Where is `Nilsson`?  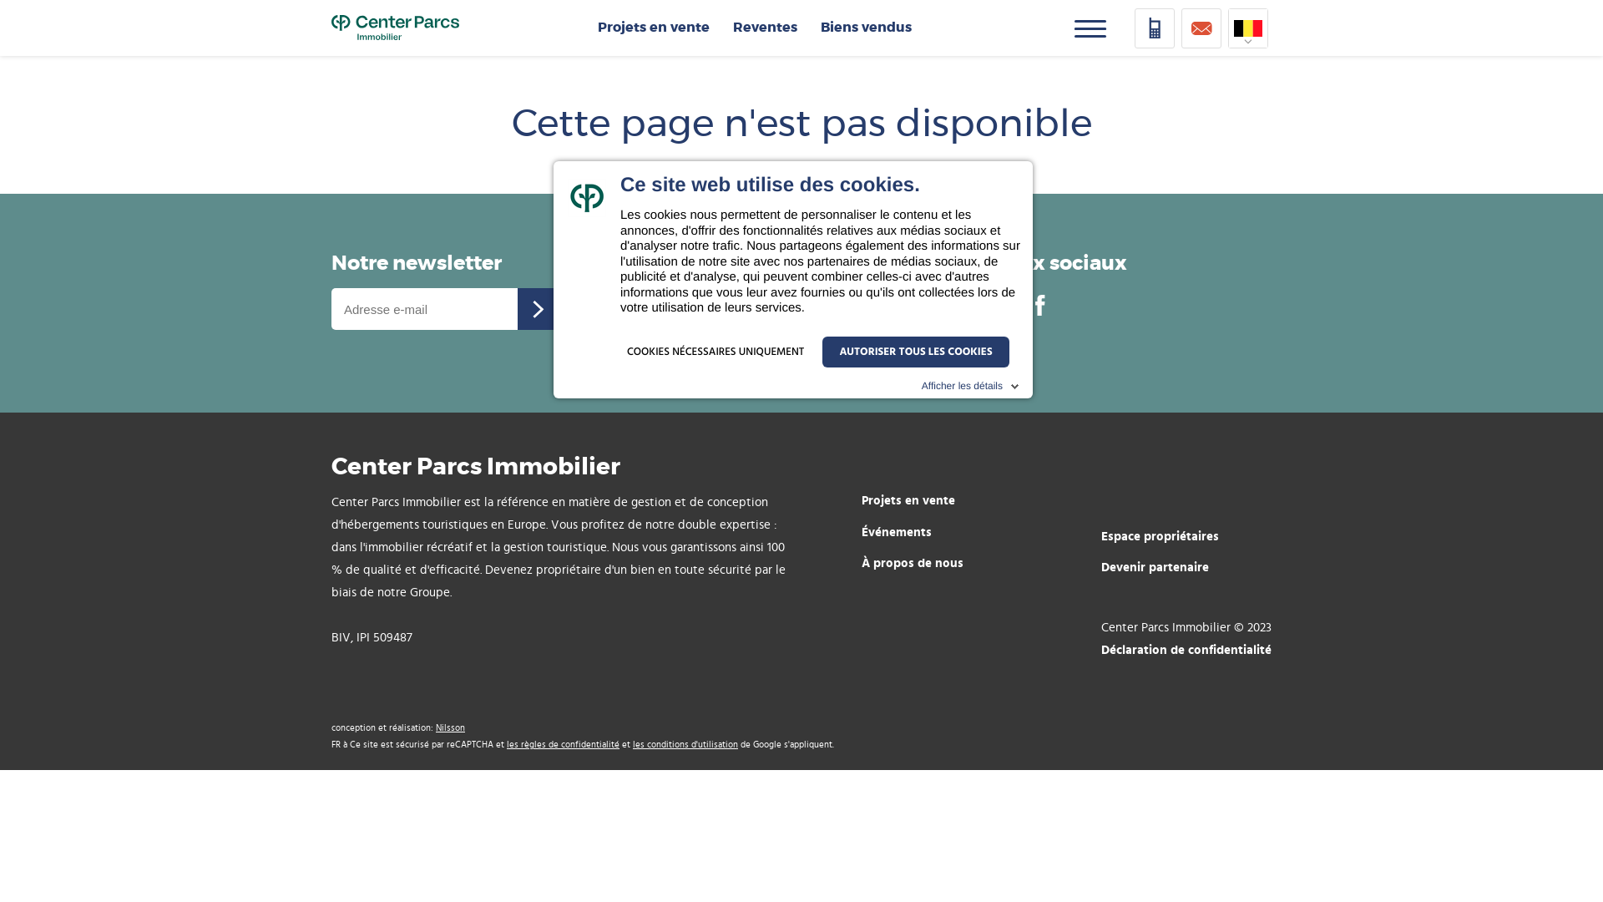 Nilsson is located at coordinates (451, 728).